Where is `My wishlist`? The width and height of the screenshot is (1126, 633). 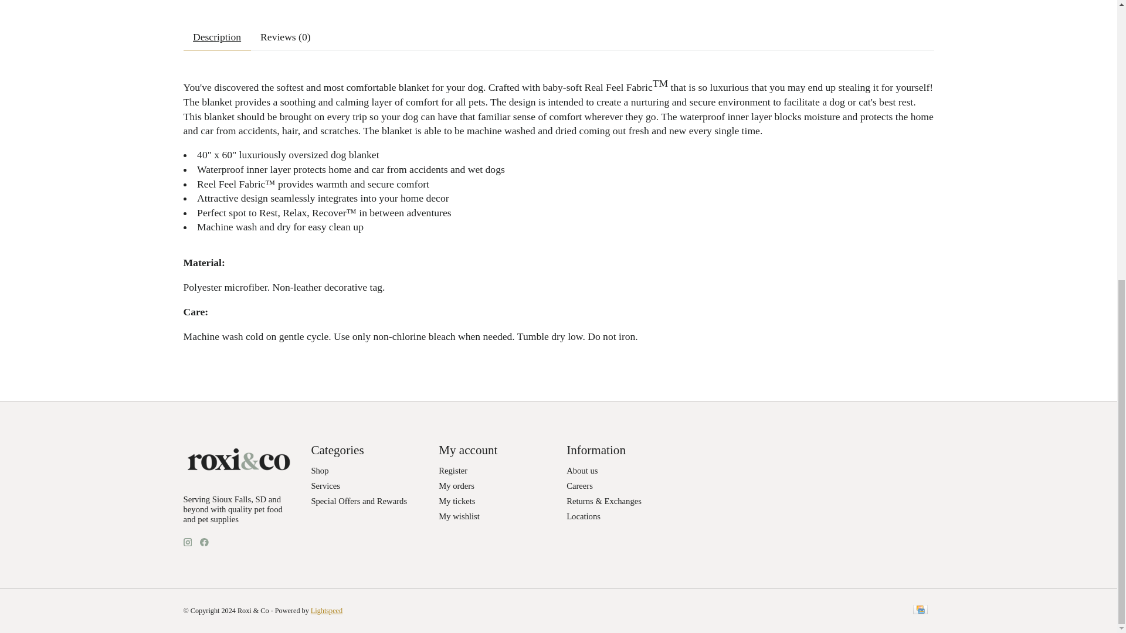 My wishlist is located at coordinates (459, 516).